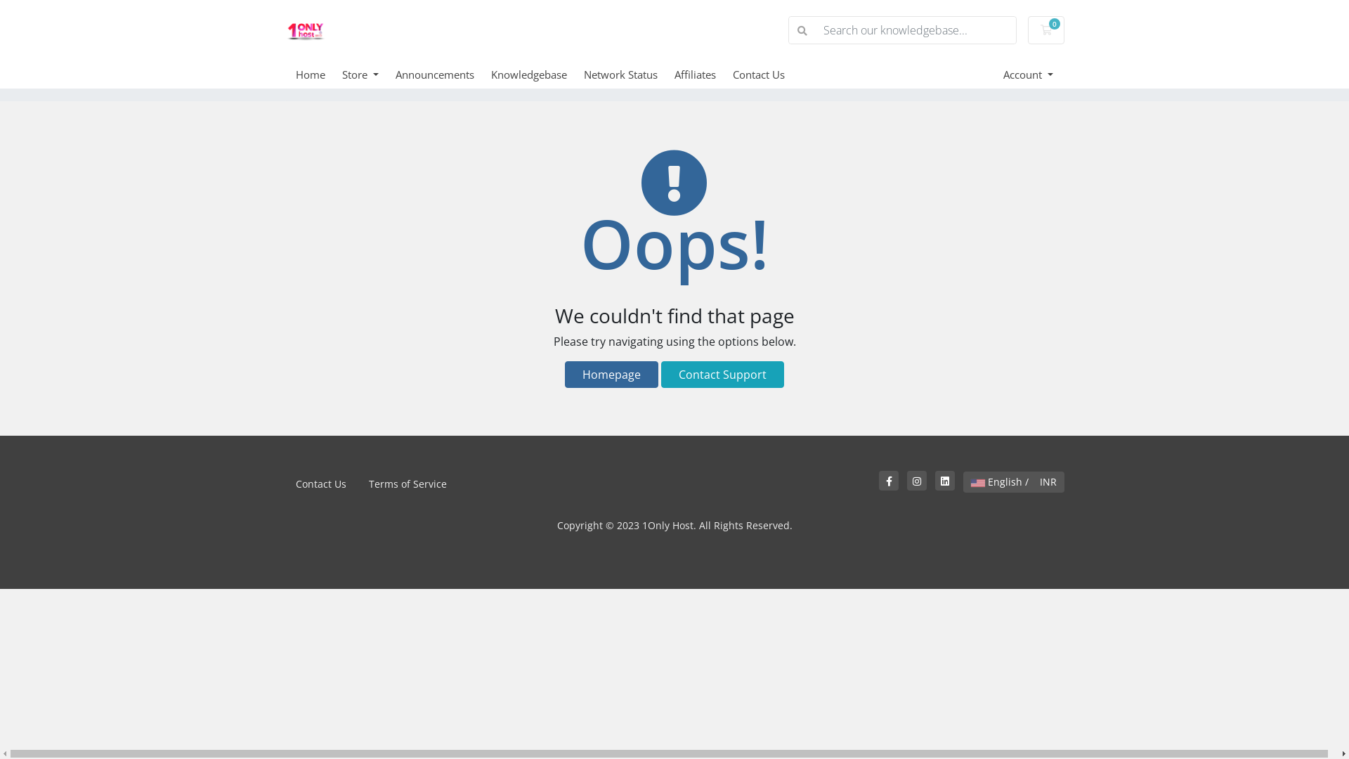 This screenshot has width=1349, height=759. Describe the element at coordinates (369, 74) in the screenshot. I see `Store` at that location.